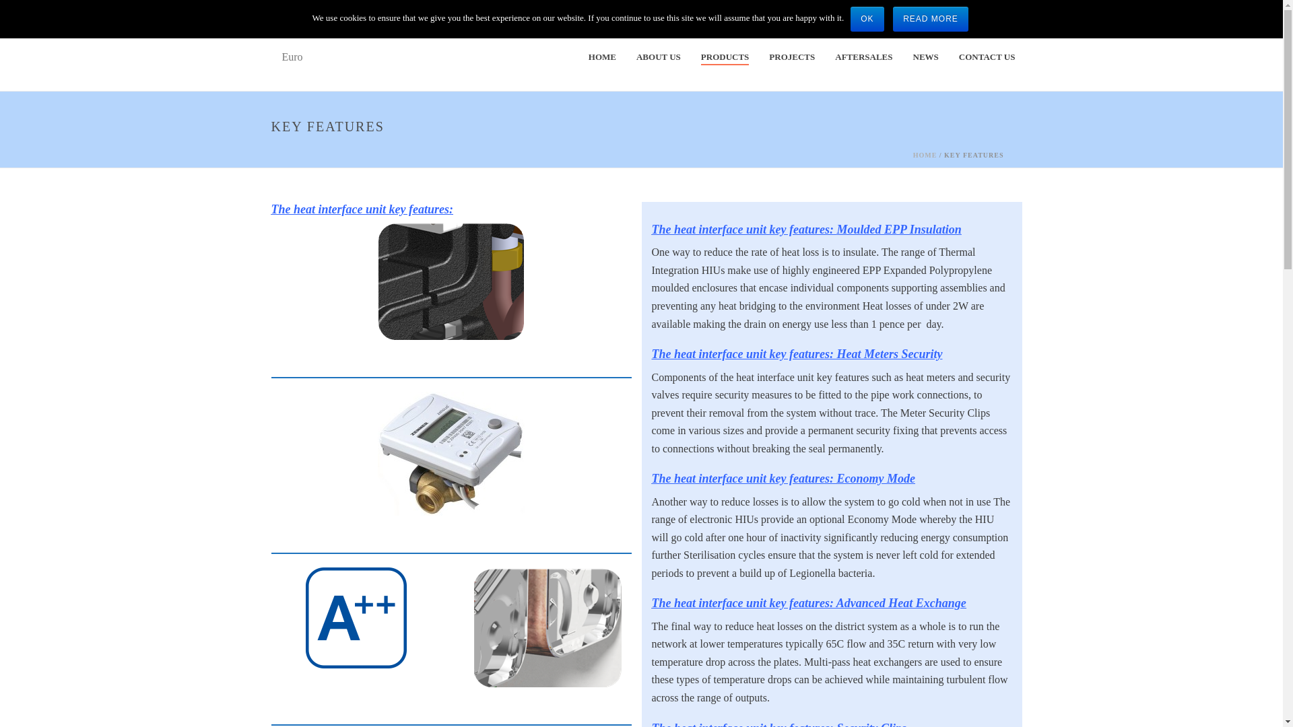 The image size is (1293, 727). What do you see at coordinates (451, 281) in the screenshot?
I see `p1` at bounding box center [451, 281].